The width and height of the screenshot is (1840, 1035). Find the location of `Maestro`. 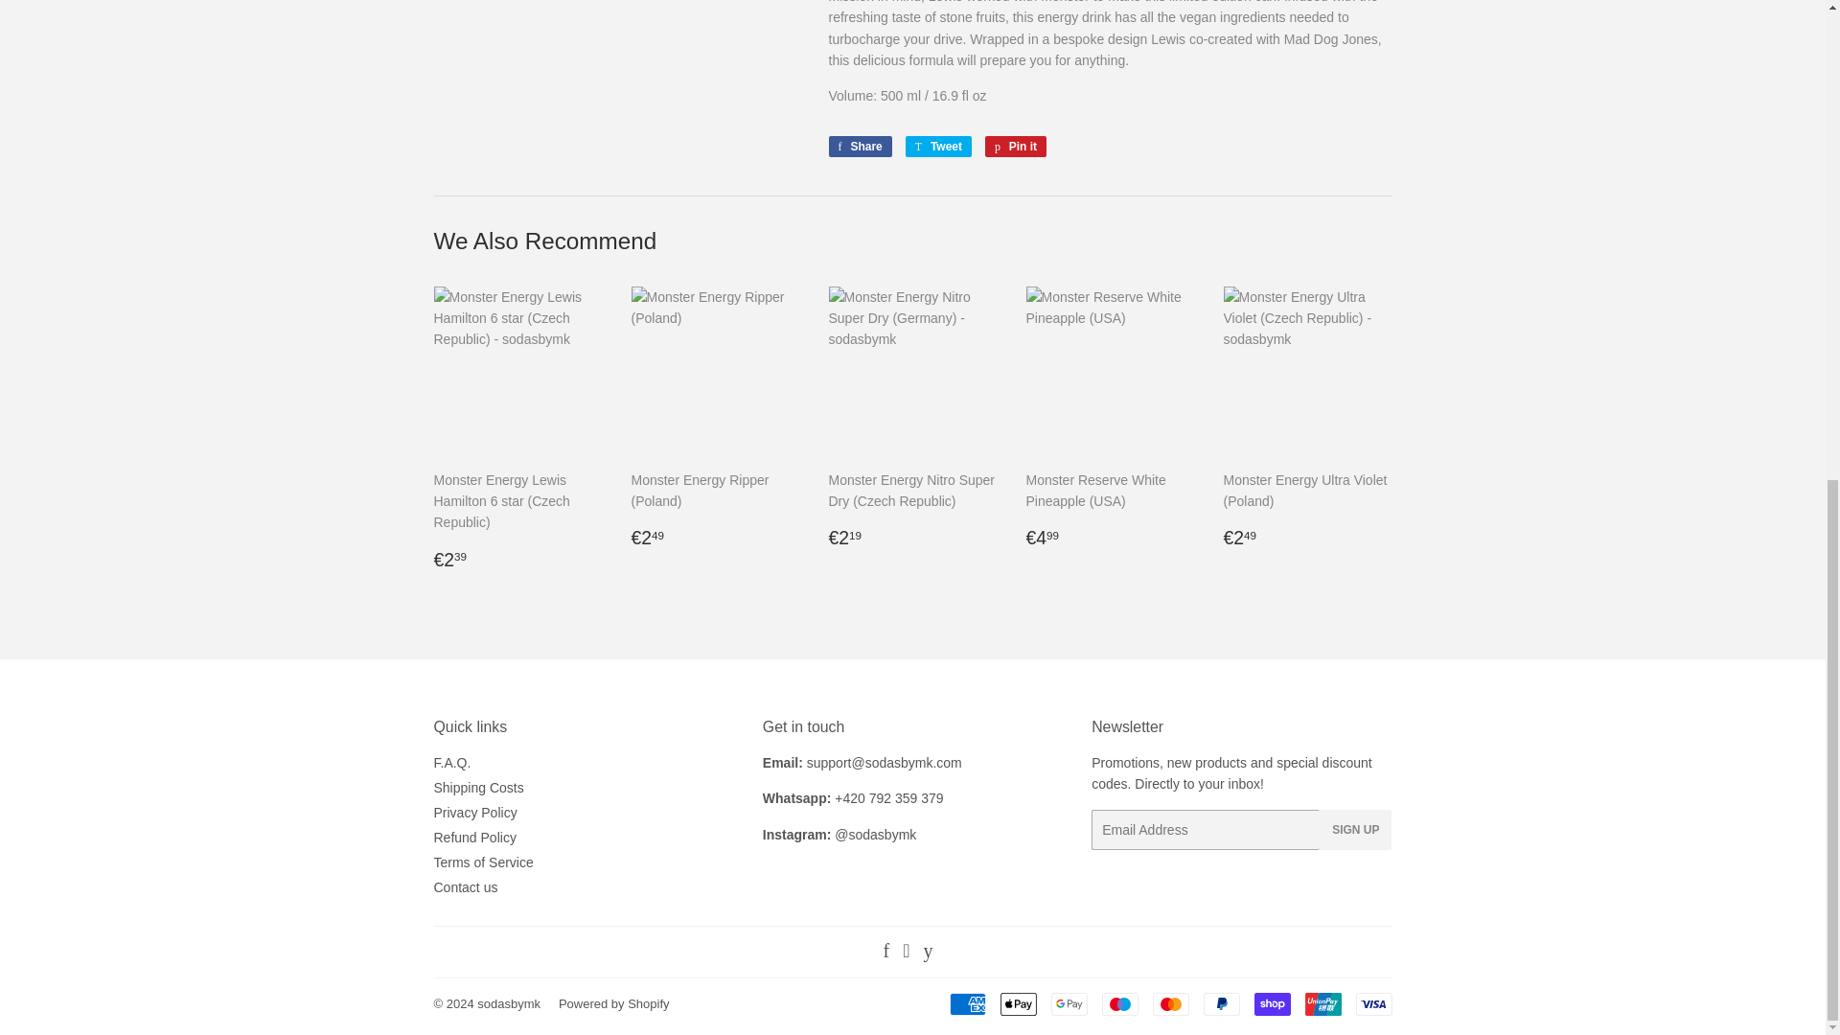

Maestro is located at coordinates (1120, 1003).